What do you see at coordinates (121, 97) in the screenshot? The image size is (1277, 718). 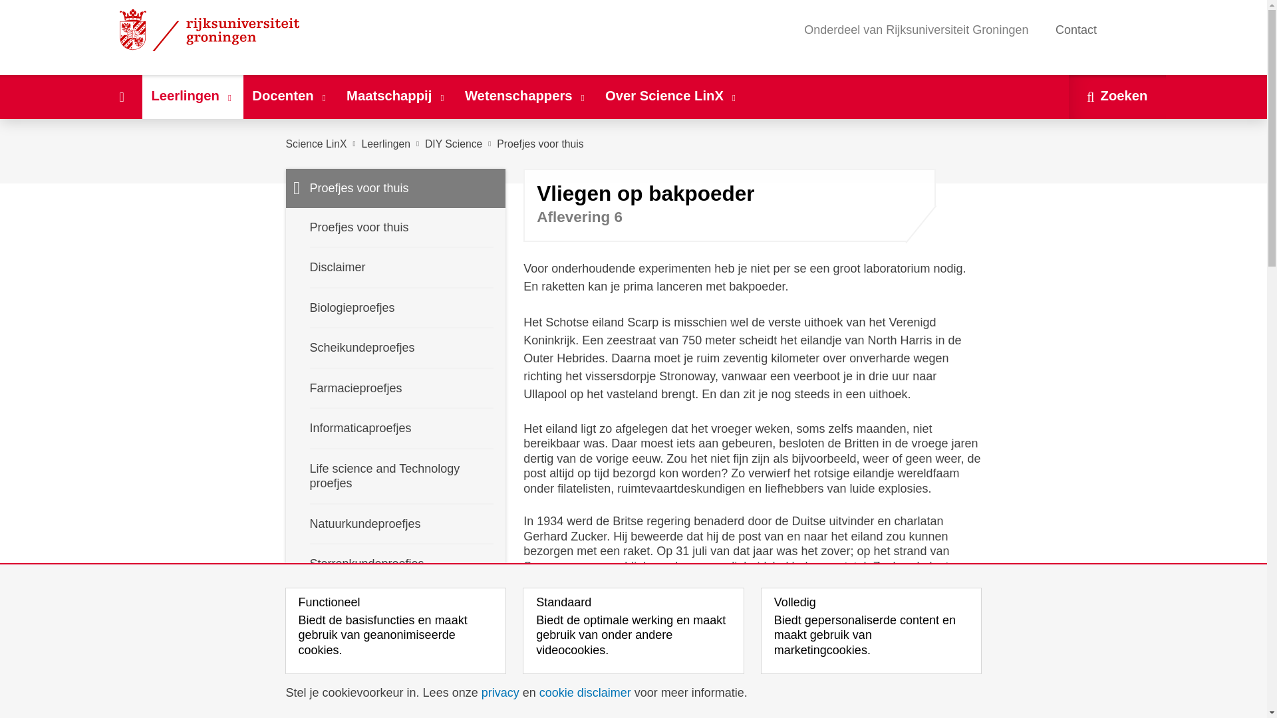 I see `Home` at bounding box center [121, 97].